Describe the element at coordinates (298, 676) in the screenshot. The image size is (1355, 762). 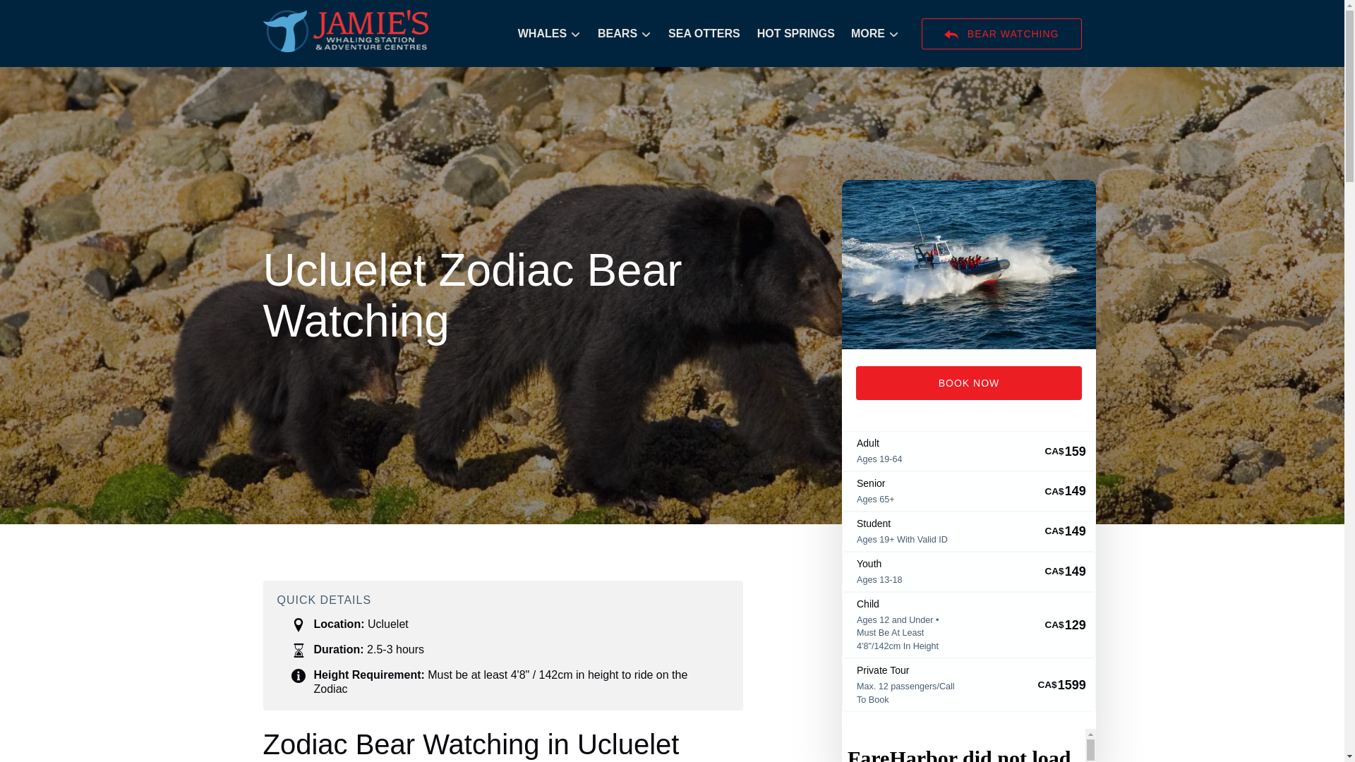
I see `Info` at that location.